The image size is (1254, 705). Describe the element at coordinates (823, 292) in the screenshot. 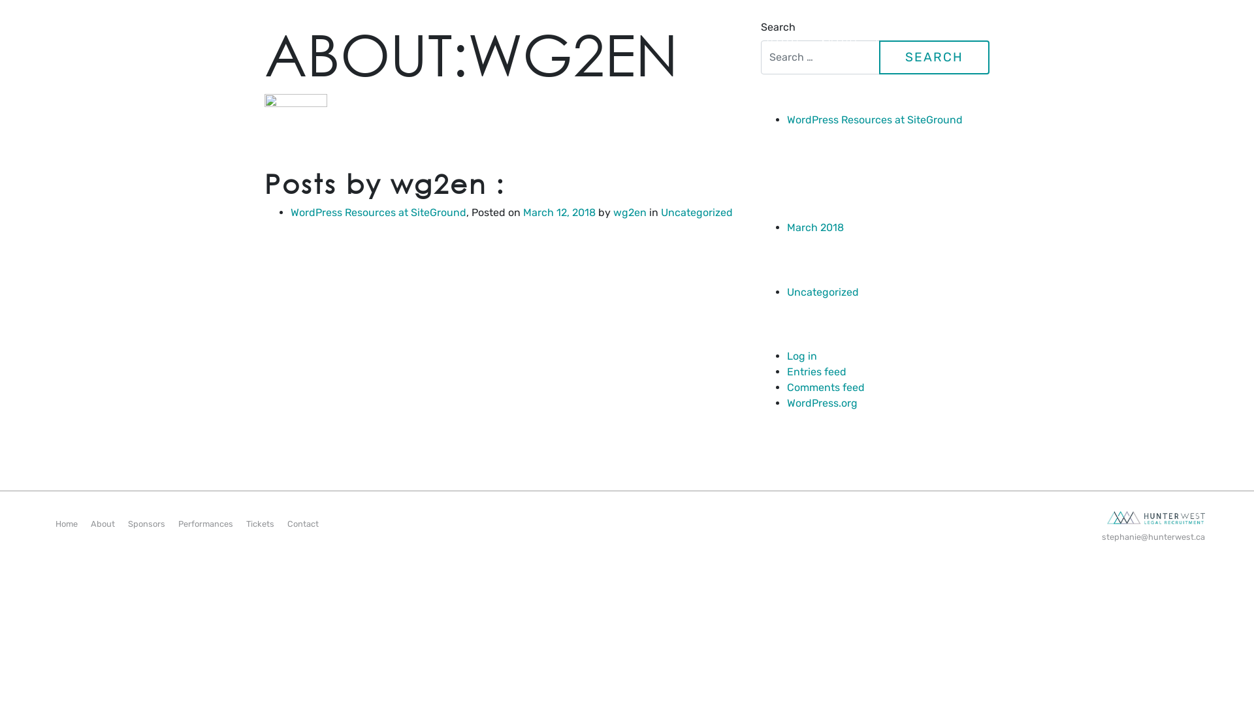

I see `Uncategorized` at that location.